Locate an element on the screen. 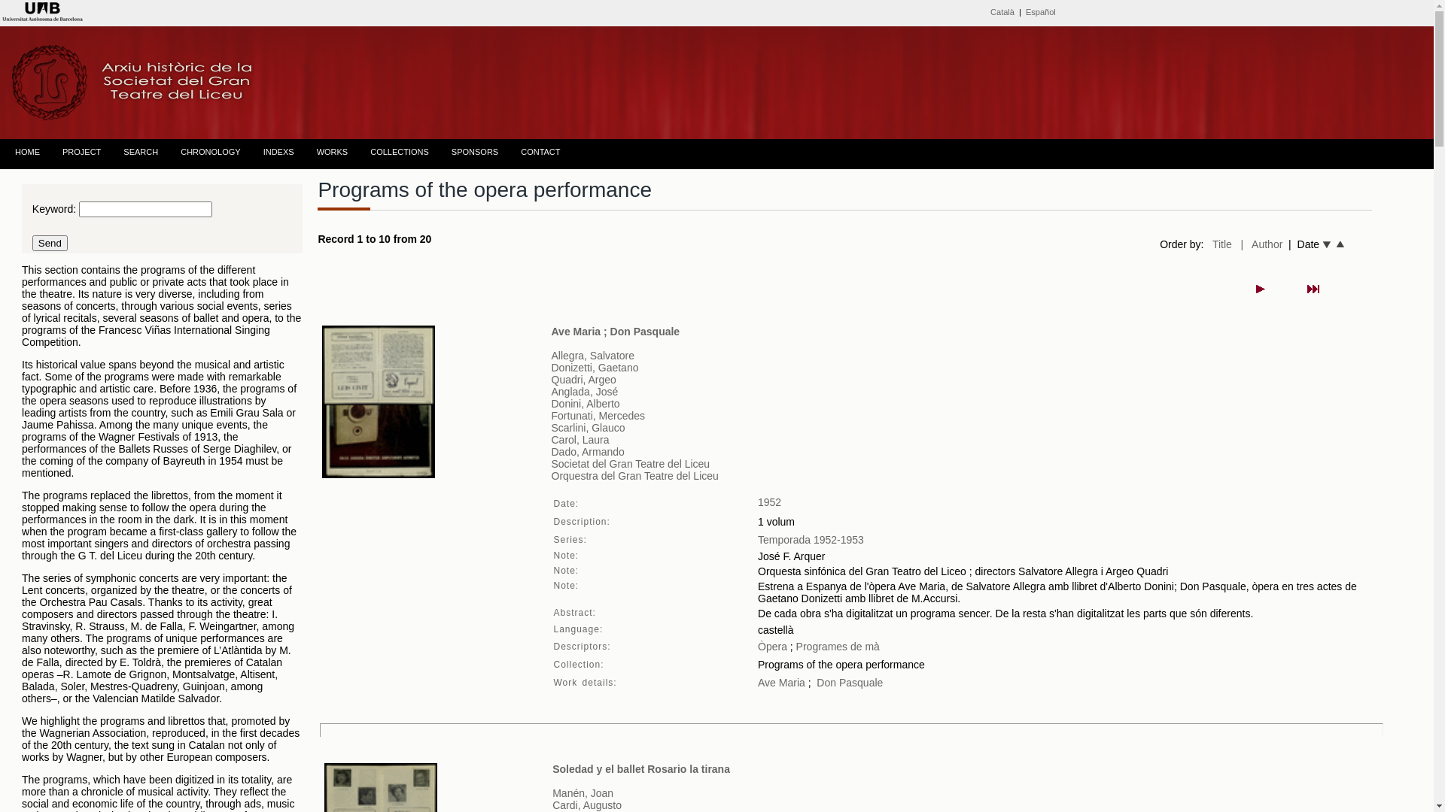  Soledad y el ballet Rosario la tirana is located at coordinates (641, 769).